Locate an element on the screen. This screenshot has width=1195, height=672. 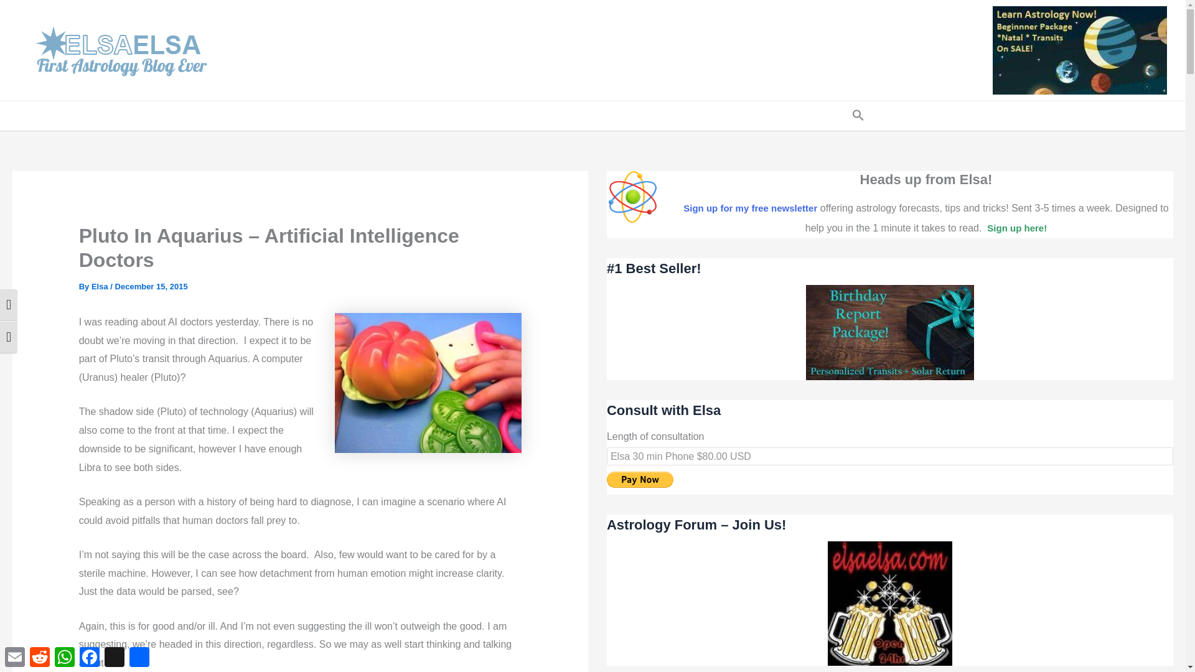
Blog is located at coordinates (342, 116).